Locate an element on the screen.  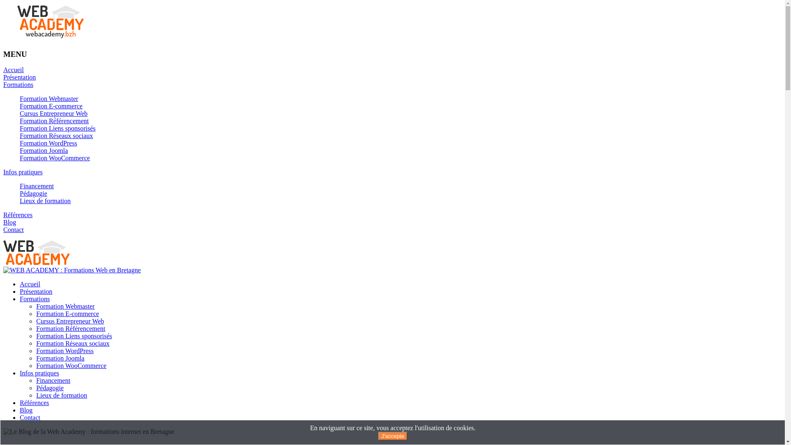
Accueil is located at coordinates (30, 284).